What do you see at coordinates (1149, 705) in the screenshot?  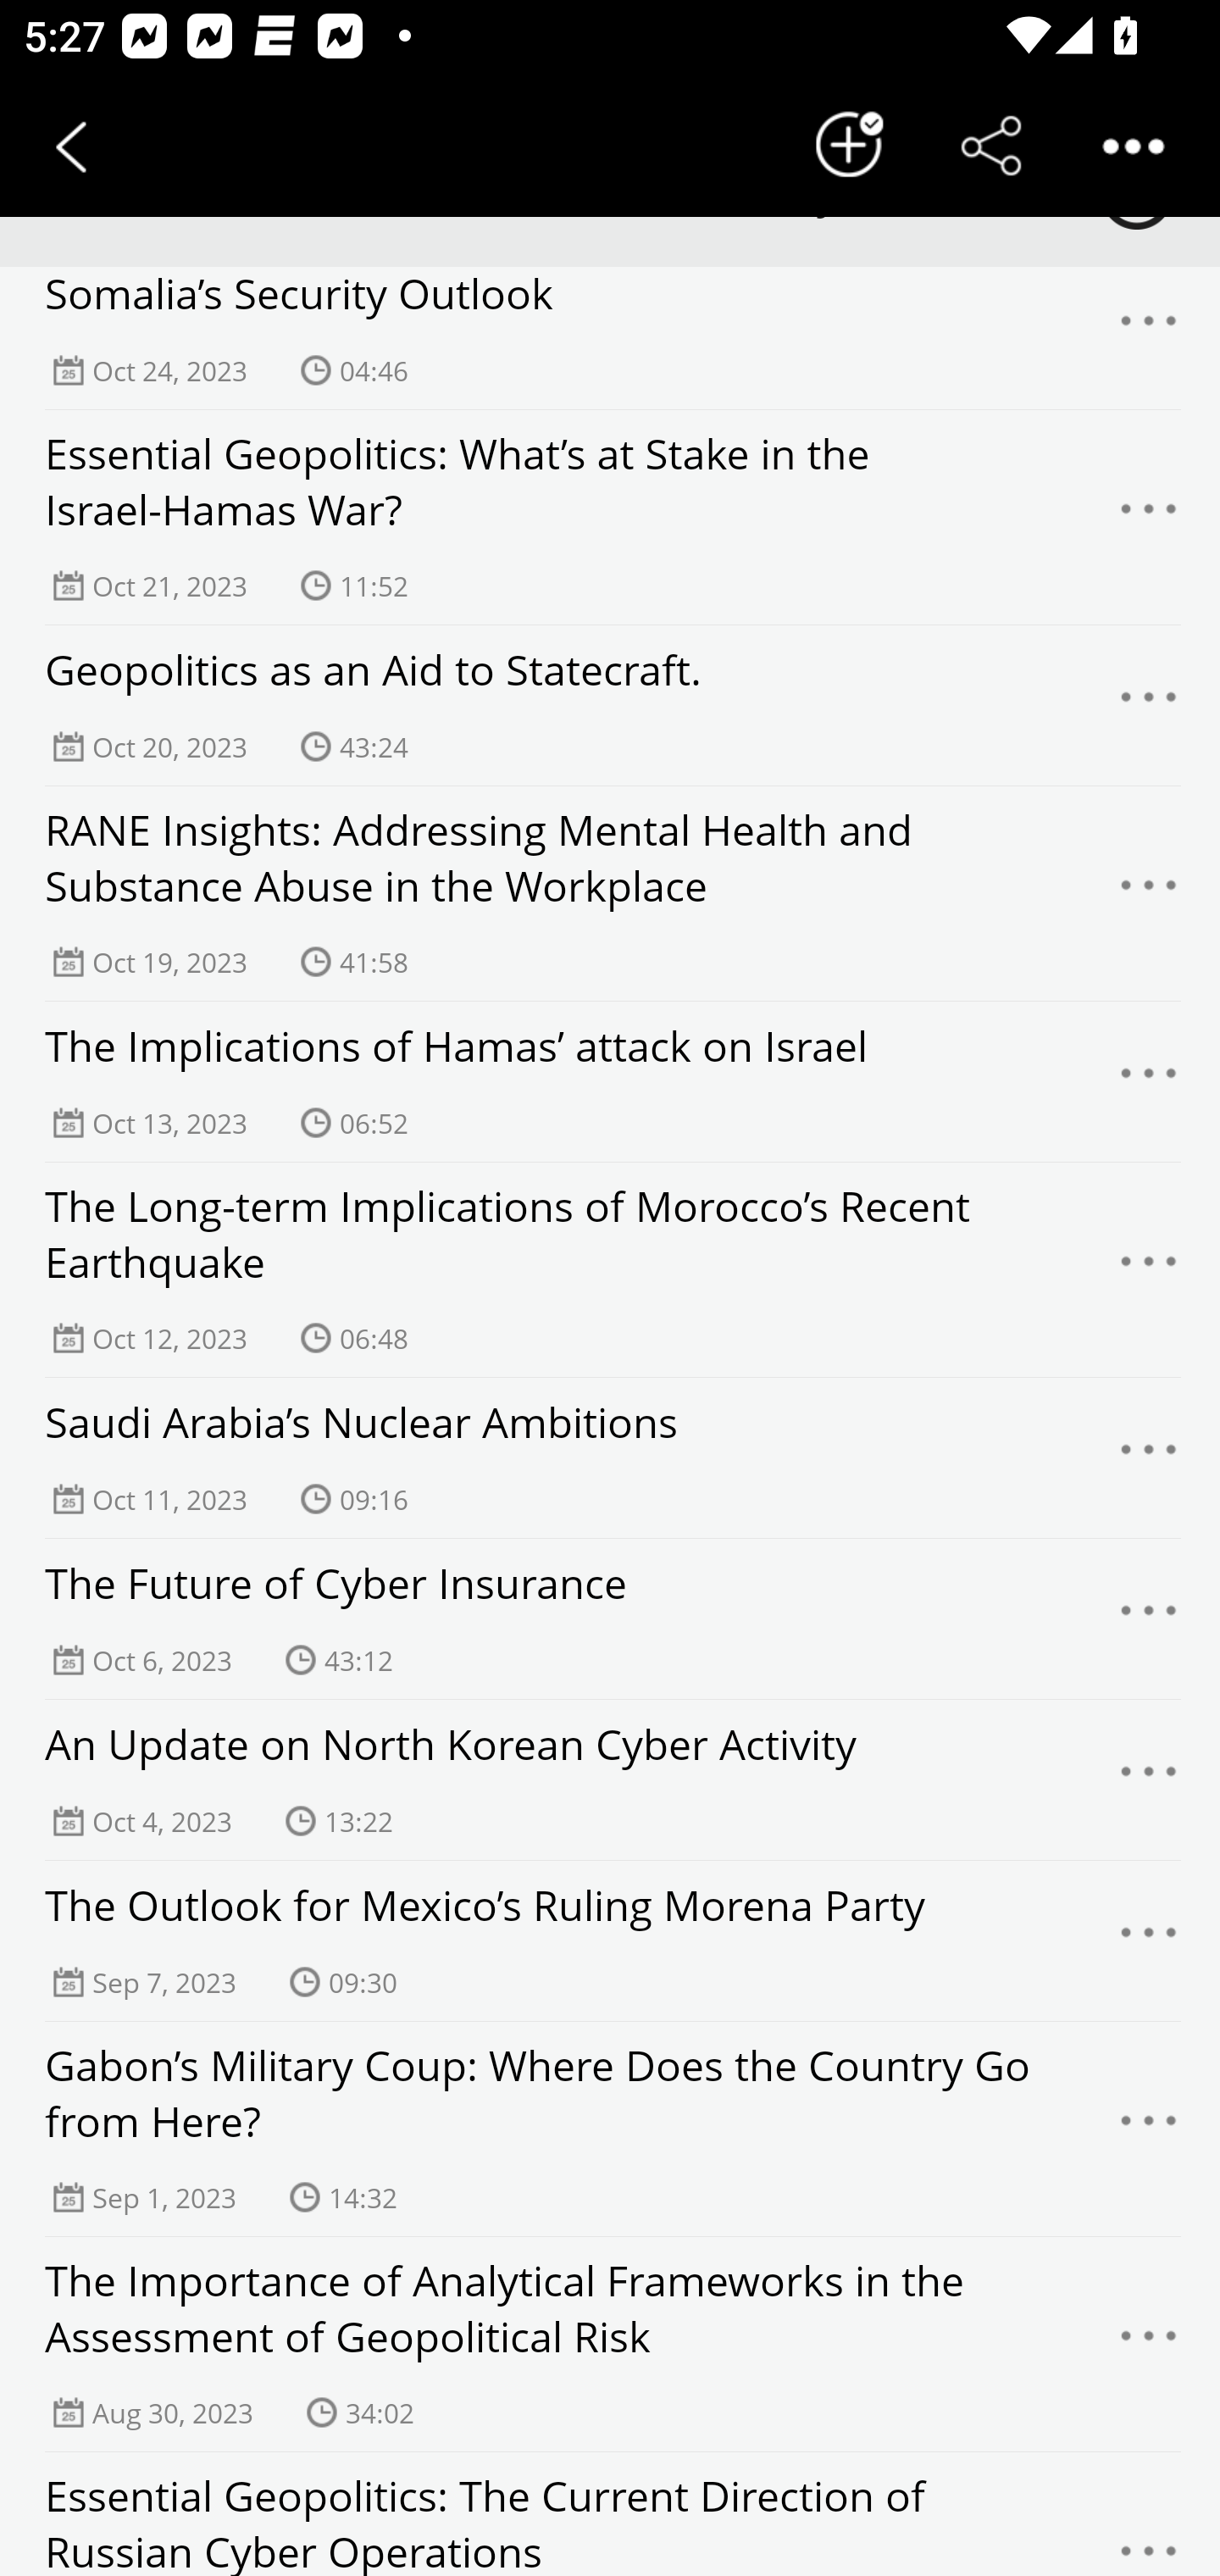 I see `Menu` at bounding box center [1149, 705].